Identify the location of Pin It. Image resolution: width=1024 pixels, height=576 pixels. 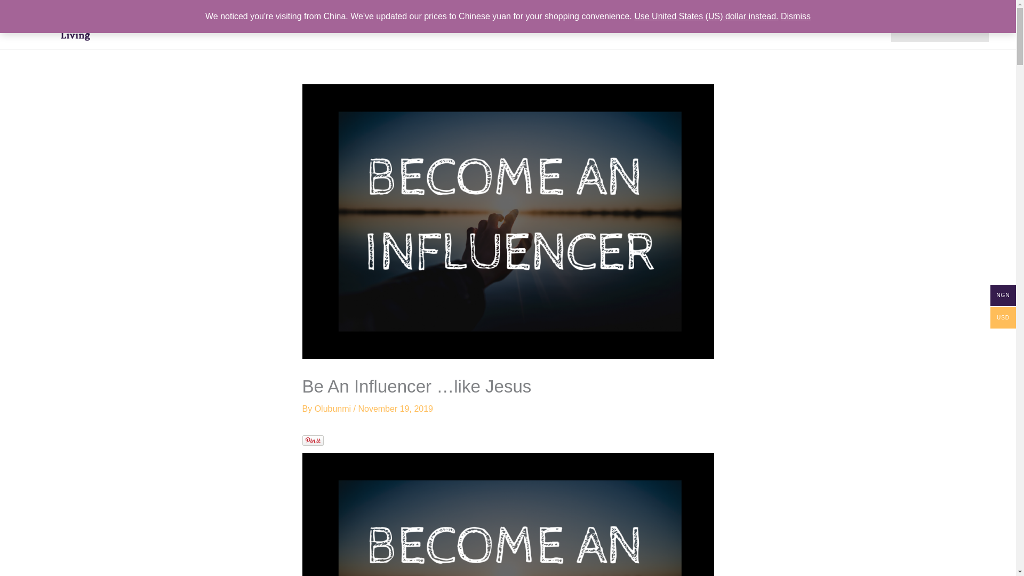
(313, 441).